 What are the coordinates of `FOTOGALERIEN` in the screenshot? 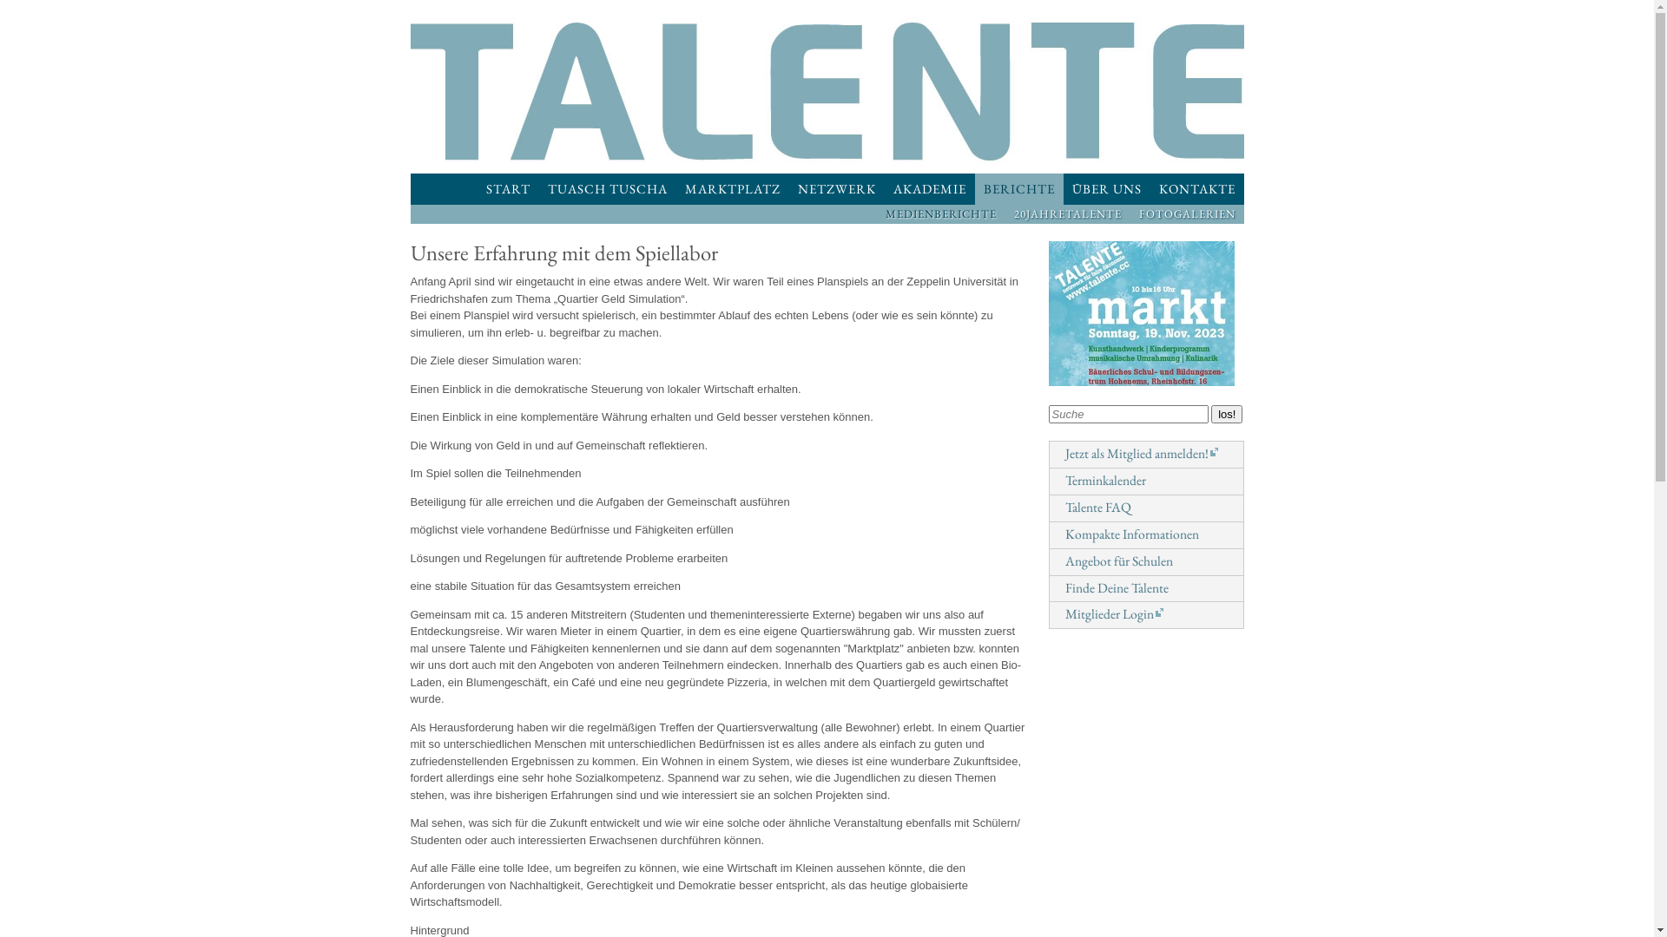 It's located at (1188, 214).